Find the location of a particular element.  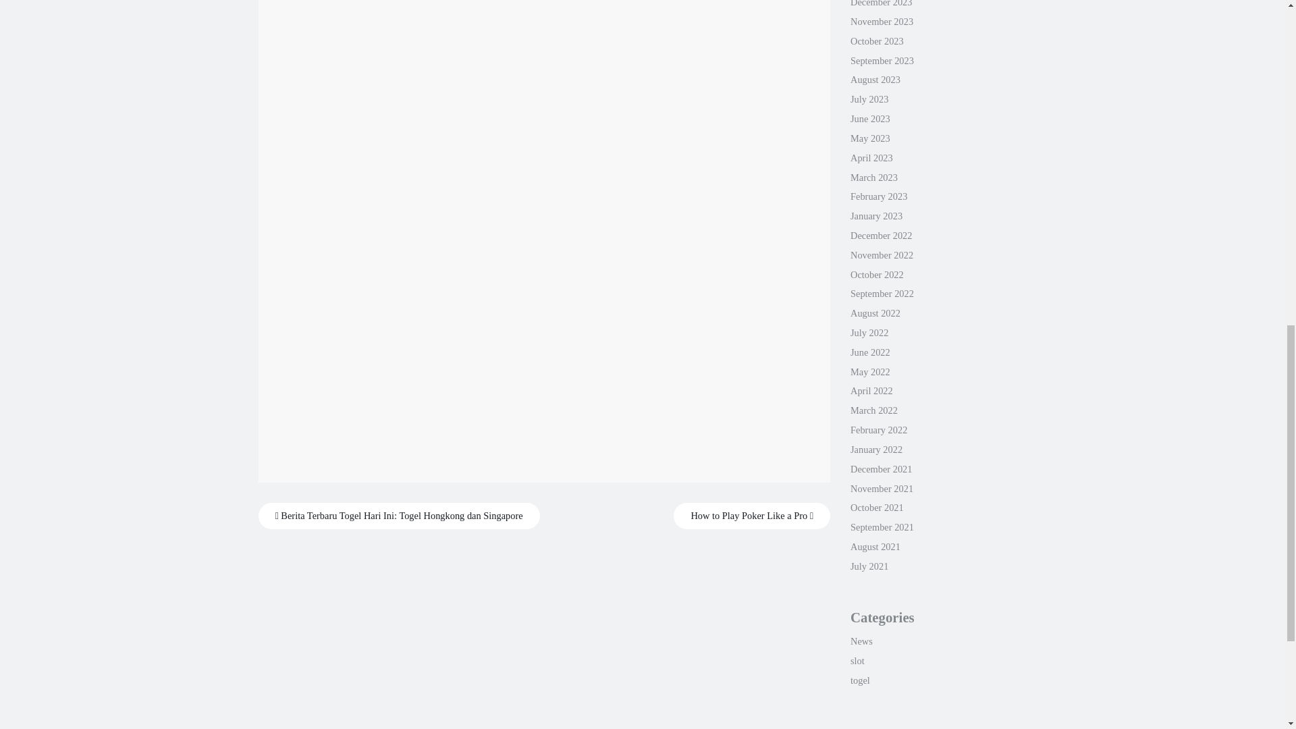

December 2023 is located at coordinates (881, 3).